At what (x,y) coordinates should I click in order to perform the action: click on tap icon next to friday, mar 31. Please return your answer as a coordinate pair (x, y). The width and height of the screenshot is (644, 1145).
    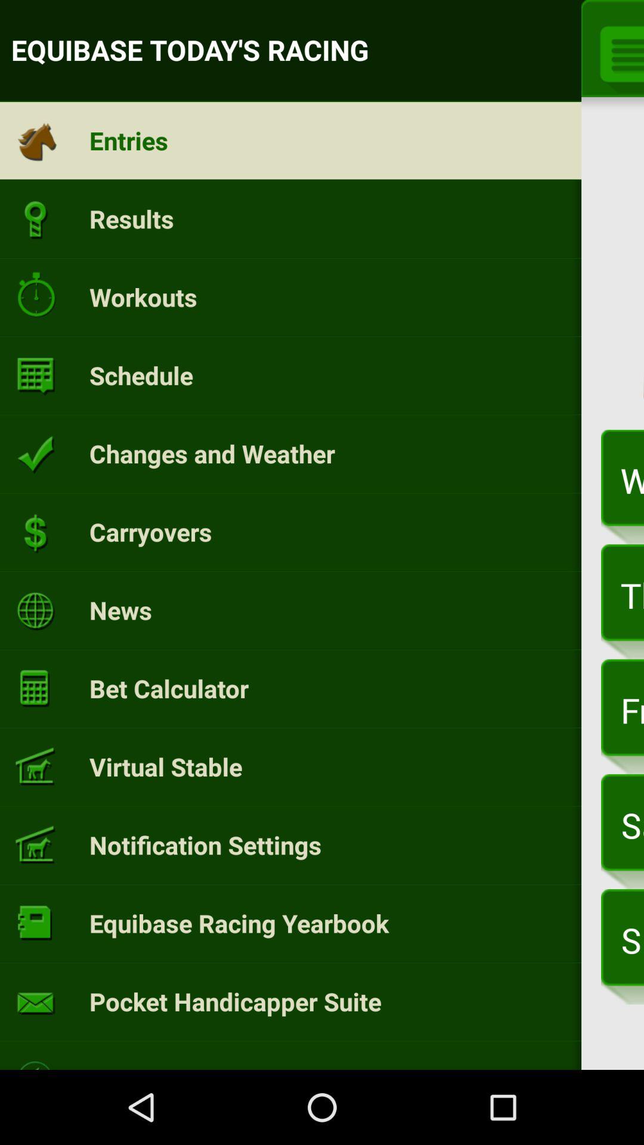
    Looking at the image, I should click on (169, 688).